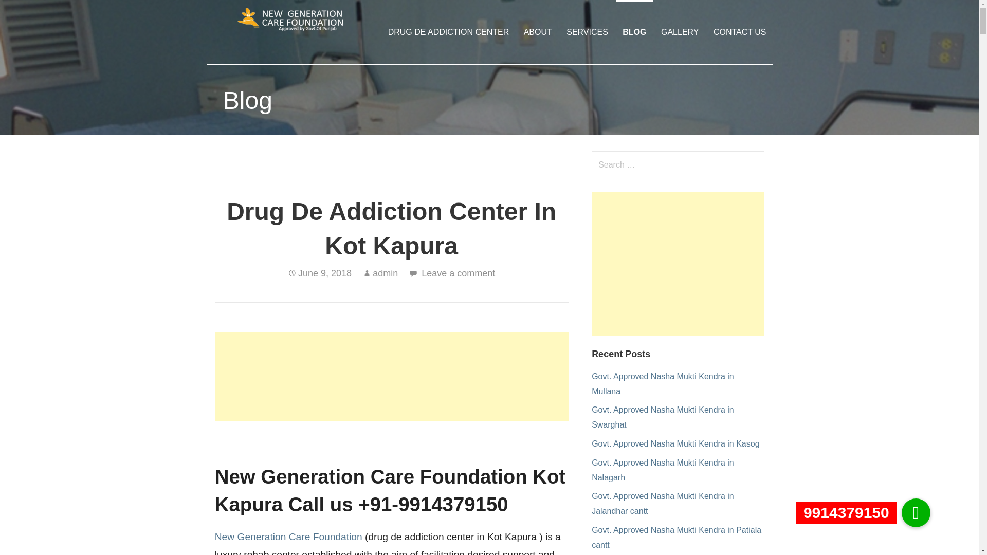  I want to click on Leave a comment, so click(458, 273).